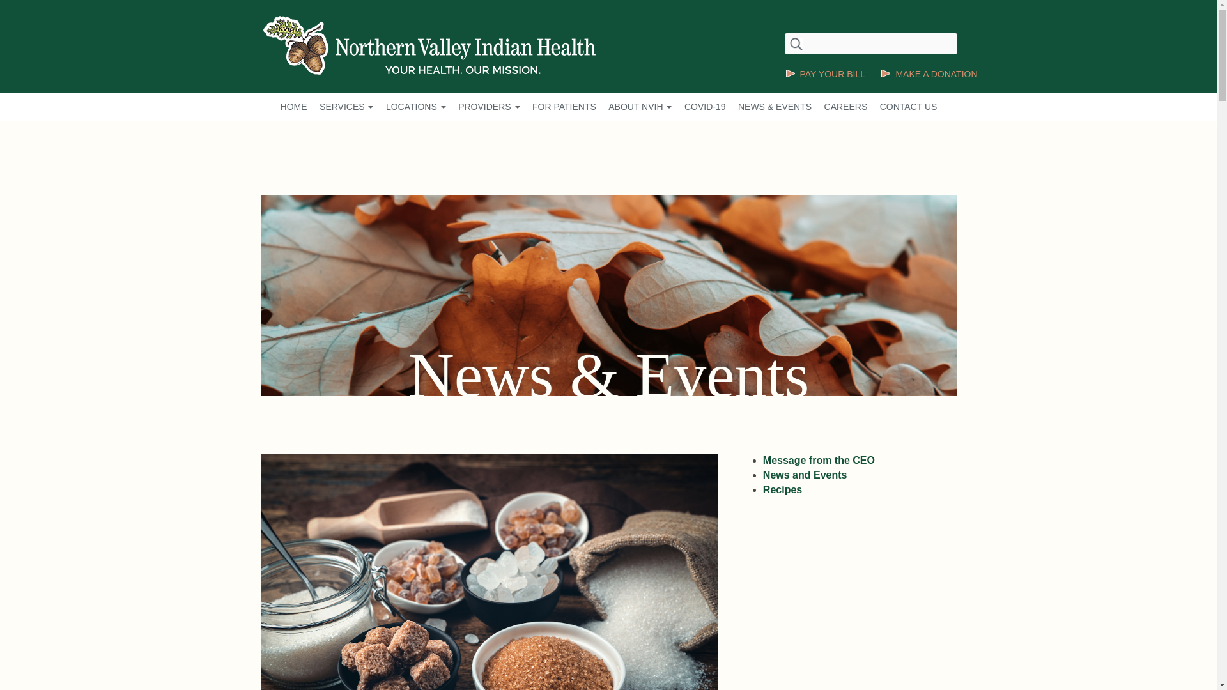 This screenshot has height=690, width=1227. What do you see at coordinates (564, 107) in the screenshot?
I see `FOR PATIENTS` at bounding box center [564, 107].